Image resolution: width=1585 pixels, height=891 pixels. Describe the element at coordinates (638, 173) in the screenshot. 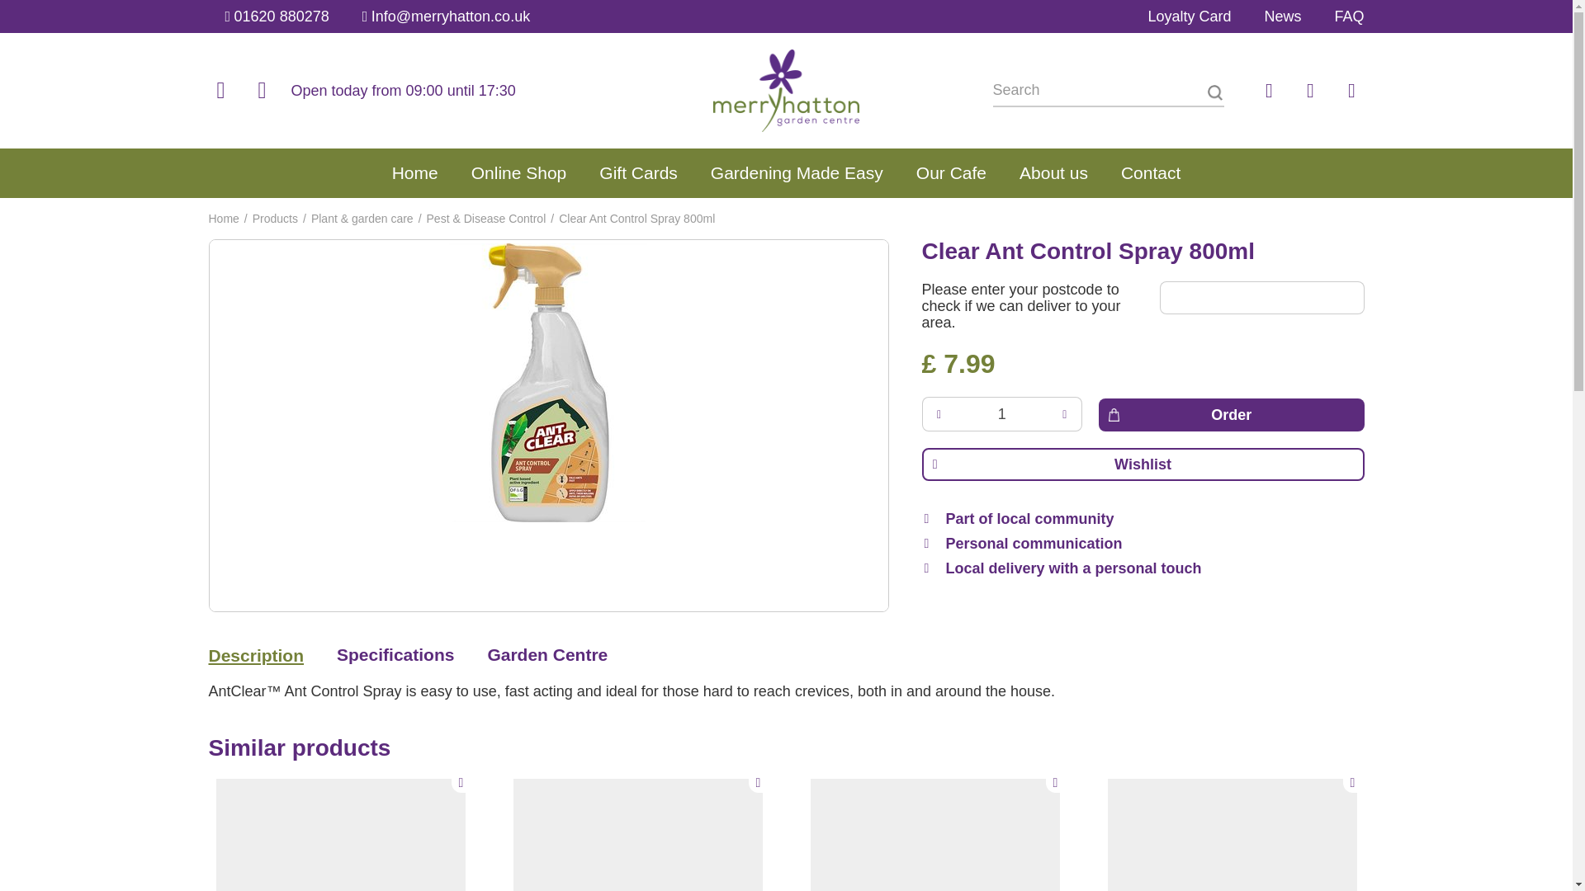

I see `Gift Cards` at that location.